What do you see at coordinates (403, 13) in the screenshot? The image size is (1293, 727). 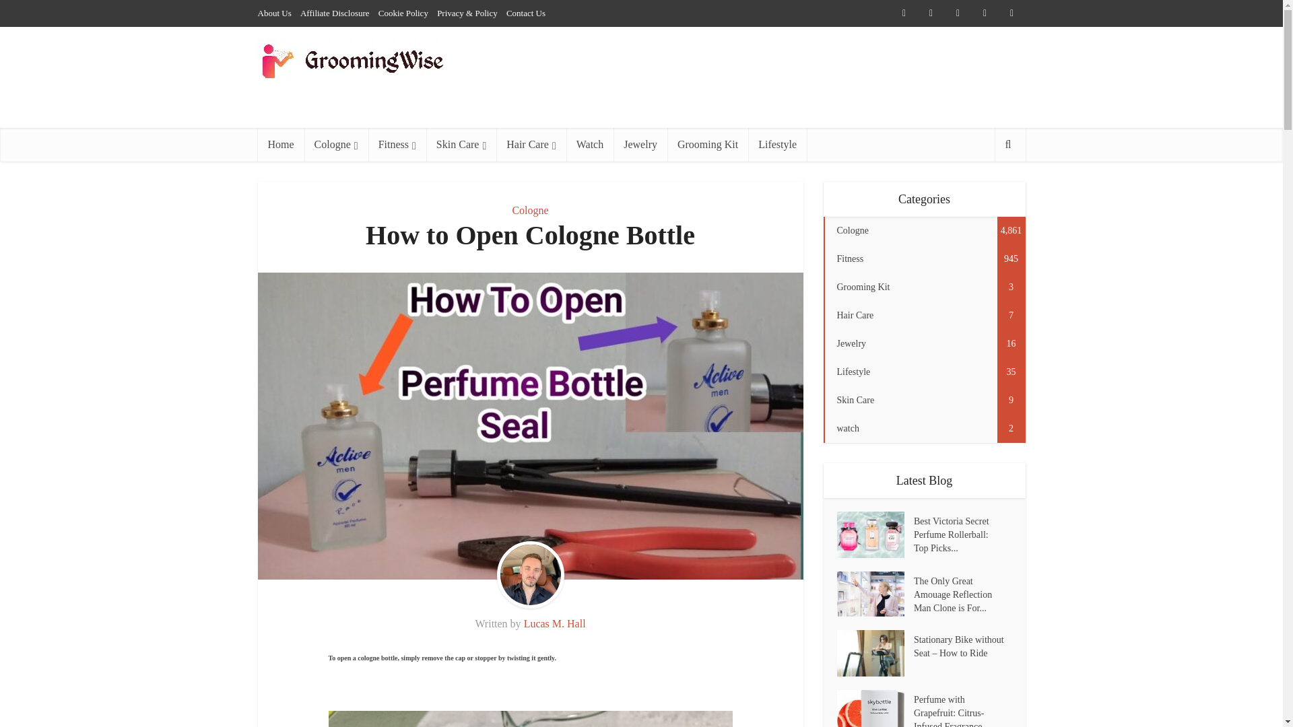 I see `Cookie Policy` at bounding box center [403, 13].